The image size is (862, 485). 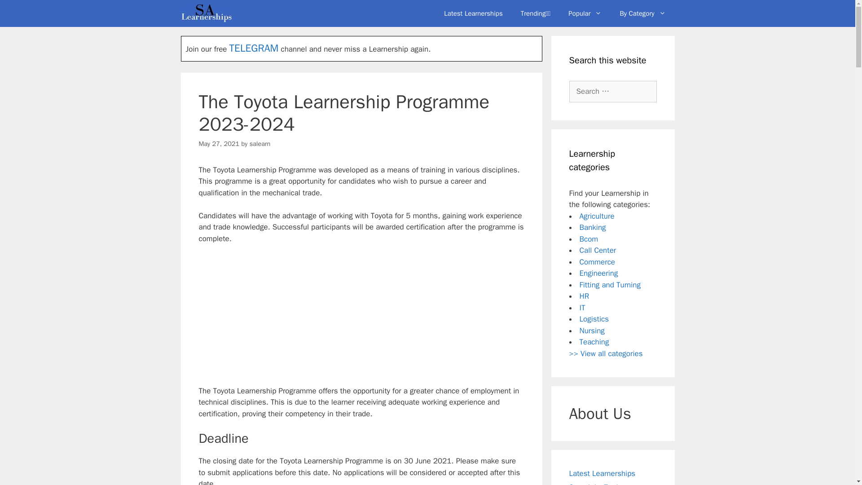 I want to click on TELEGRAM, so click(x=254, y=48).